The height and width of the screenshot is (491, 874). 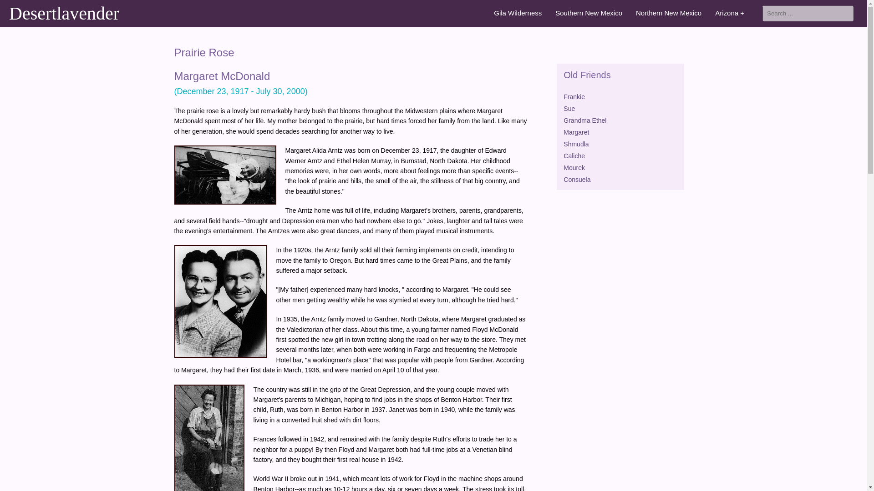 I want to click on Consuela, so click(x=577, y=179).